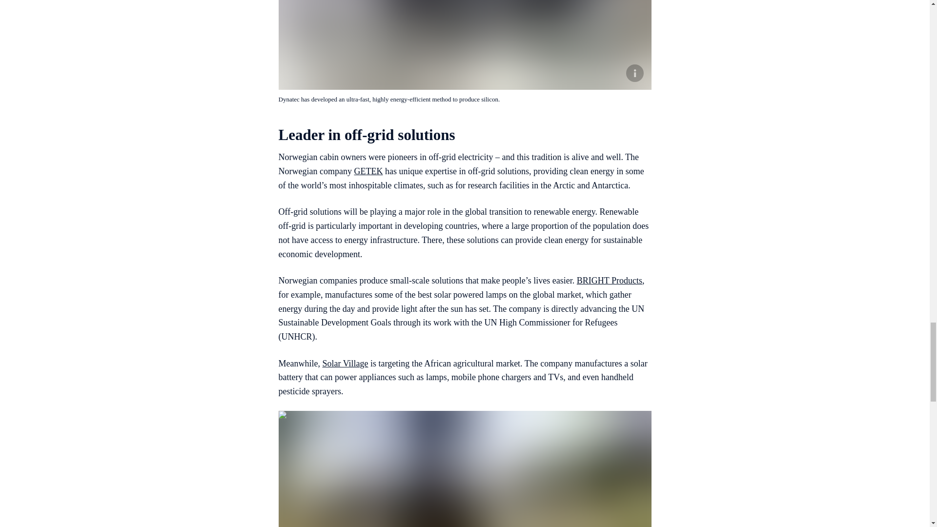 The height and width of the screenshot is (527, 937). What do you see at coordinates (609, 280) in the screenshot?
I see `BRIGHT Products` at bounding box center [609, 280].